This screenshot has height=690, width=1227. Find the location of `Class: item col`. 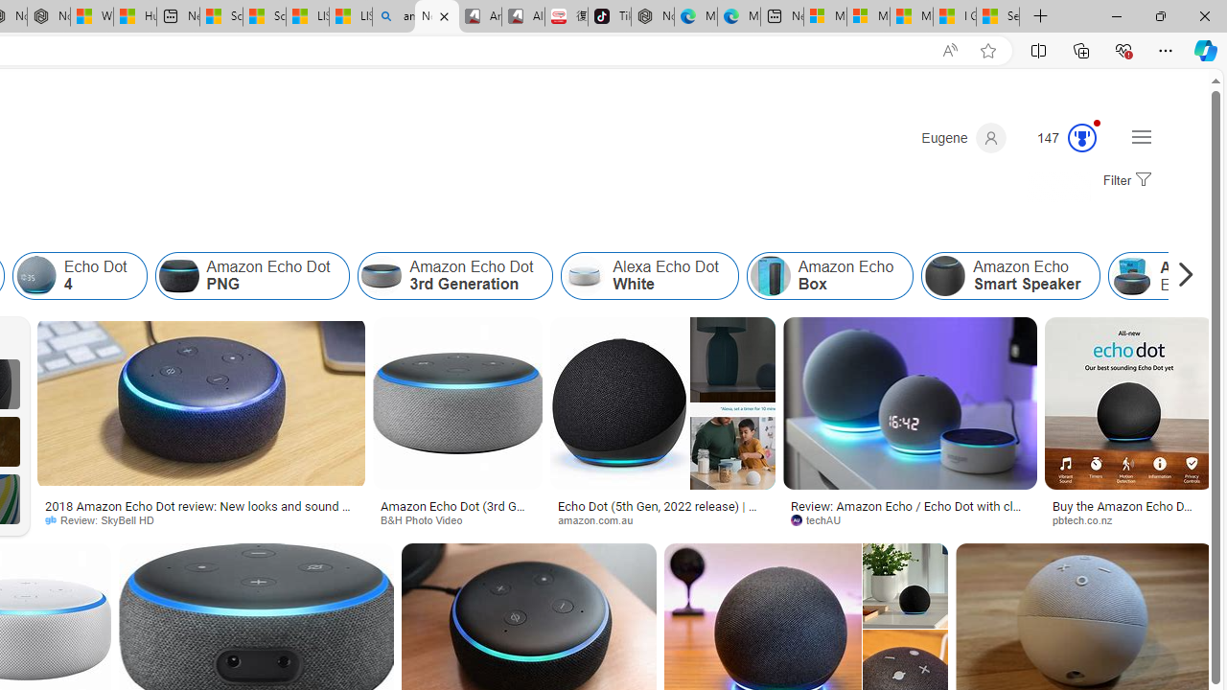

Class: item col is located at coordinates (1011, 276).